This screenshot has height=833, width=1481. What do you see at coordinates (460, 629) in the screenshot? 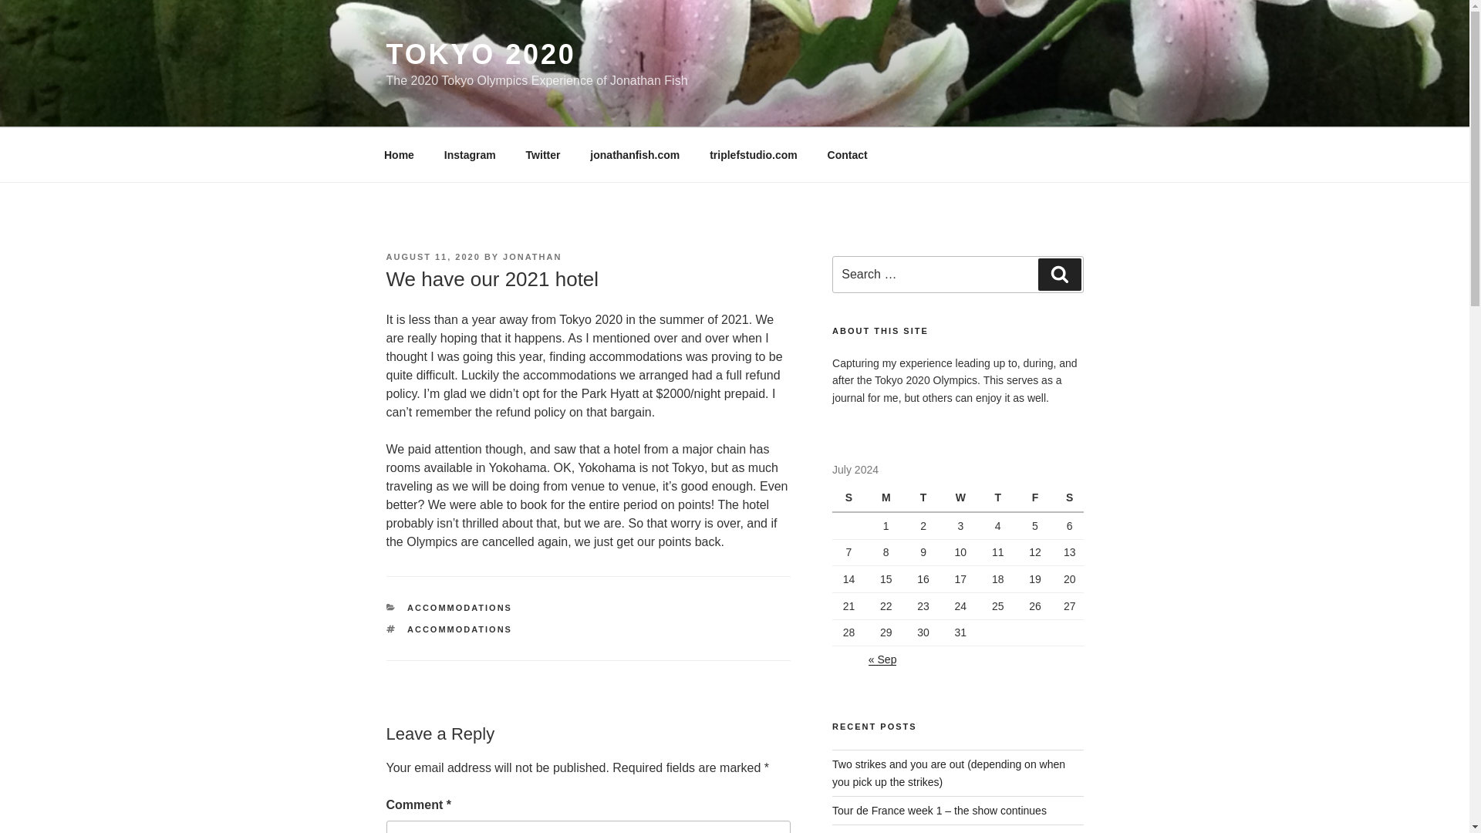
I see `ACCOMMODATIONS` at bounding box center [460, 629].